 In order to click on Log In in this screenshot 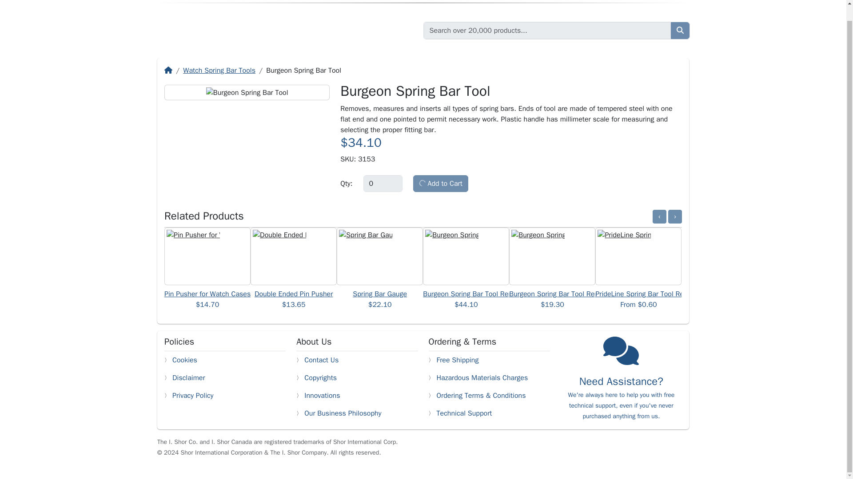, I will do `click(601, 1)`.